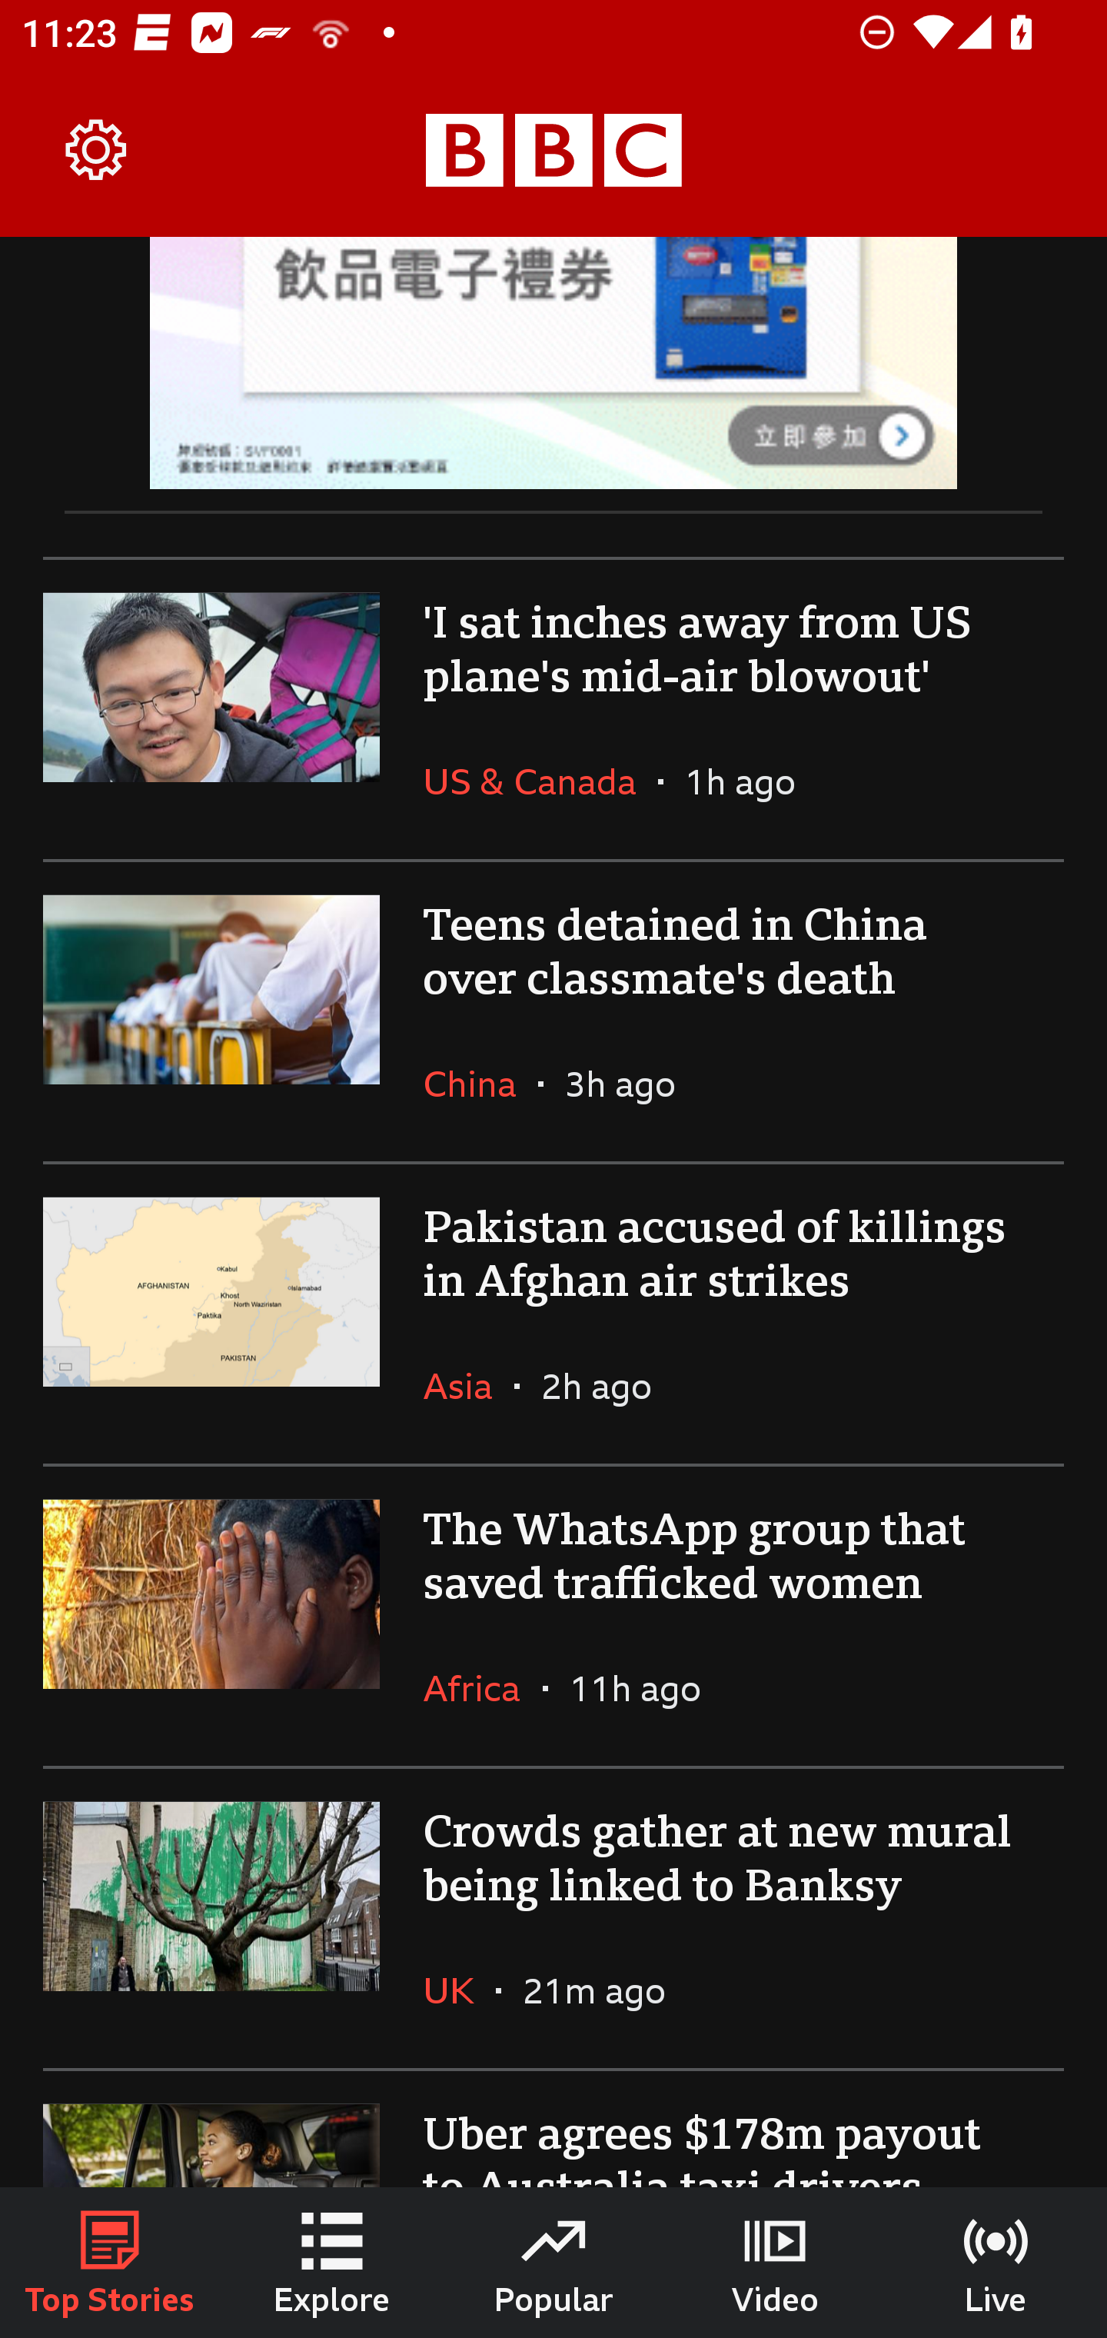  What do you see at coordinates (480, 1083) in the screenshot?
I see `China In the section China` at bounding box center [480, 1083].